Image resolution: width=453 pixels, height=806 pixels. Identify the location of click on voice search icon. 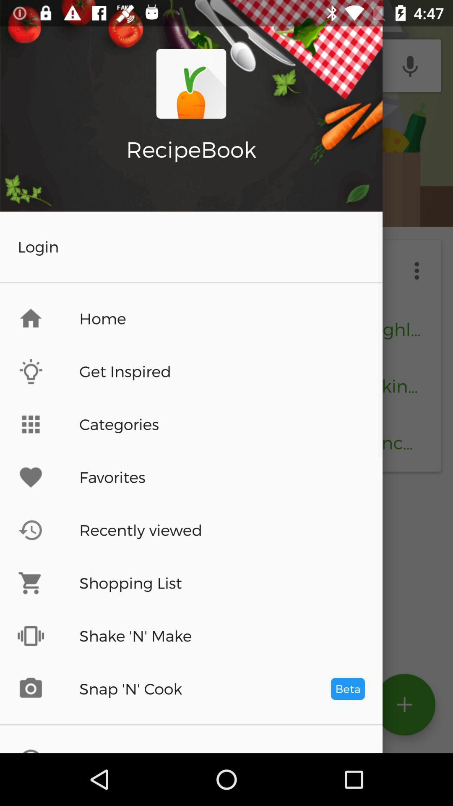
(410, 66).